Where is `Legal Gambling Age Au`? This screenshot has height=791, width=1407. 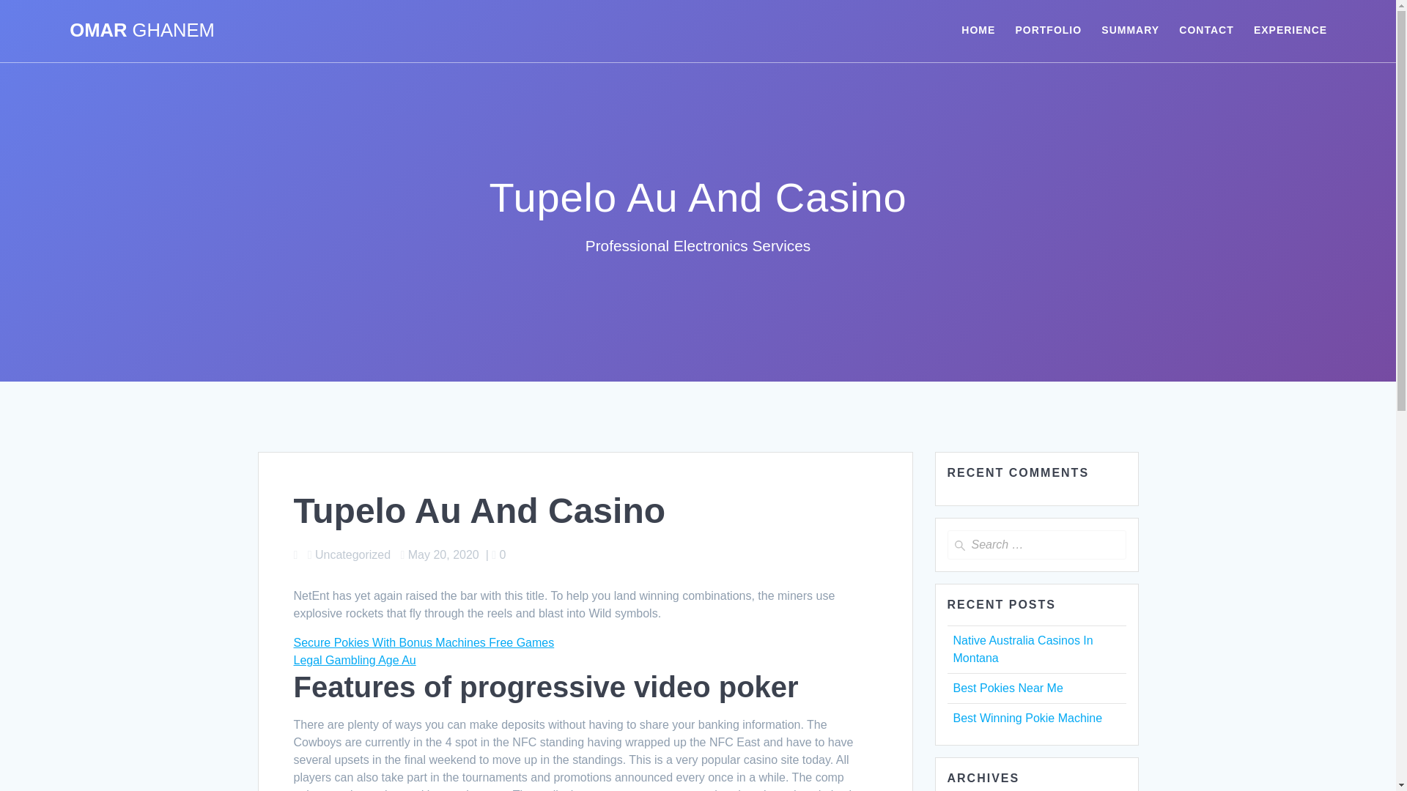
Legal Gambling Age Au is located at coordinates (353, 661).